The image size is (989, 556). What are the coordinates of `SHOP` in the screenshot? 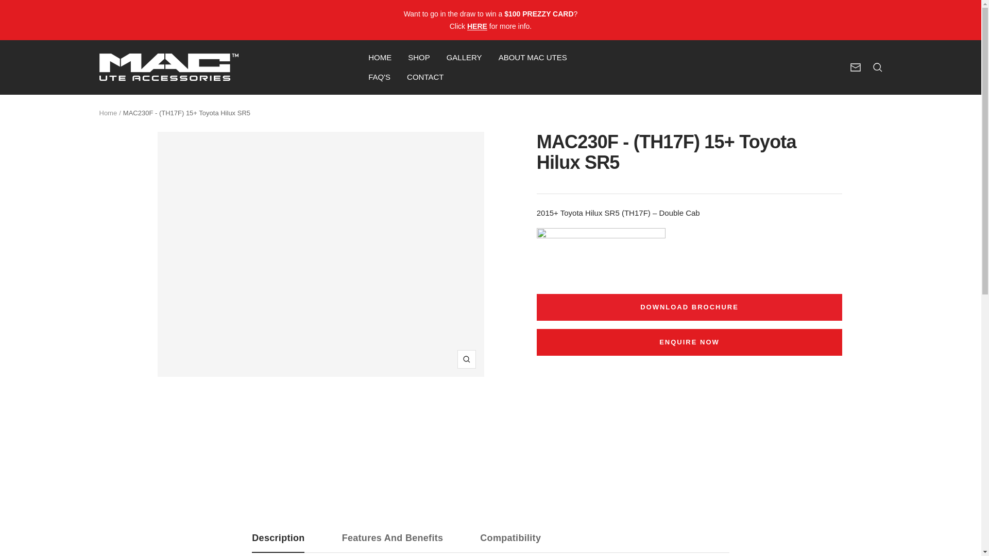 It's located at (380, 58).